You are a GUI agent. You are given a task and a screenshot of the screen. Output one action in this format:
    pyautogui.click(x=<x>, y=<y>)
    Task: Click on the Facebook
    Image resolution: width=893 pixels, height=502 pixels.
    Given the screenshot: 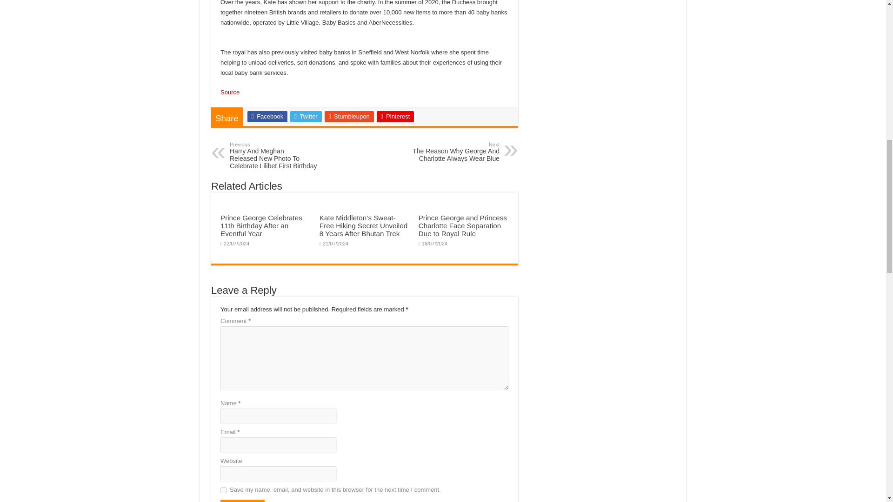 What is the action you would take?
    pyautogui.click(x=306, y=116)
    